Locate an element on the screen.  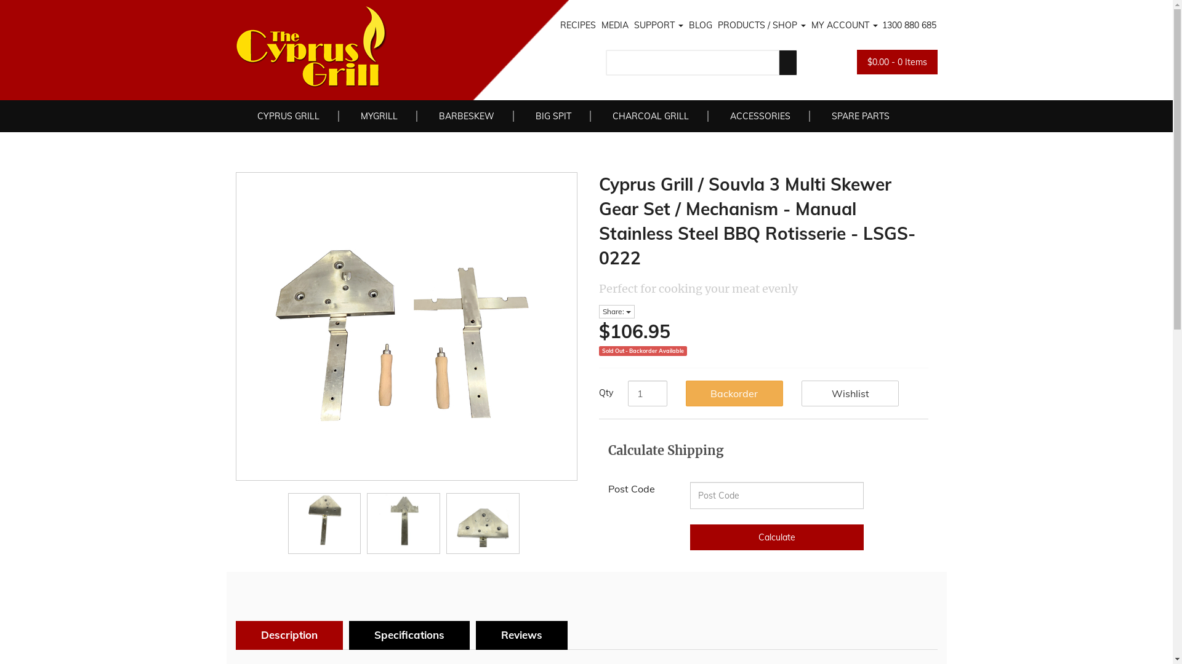
Large View is located at coordinates (404, 520).